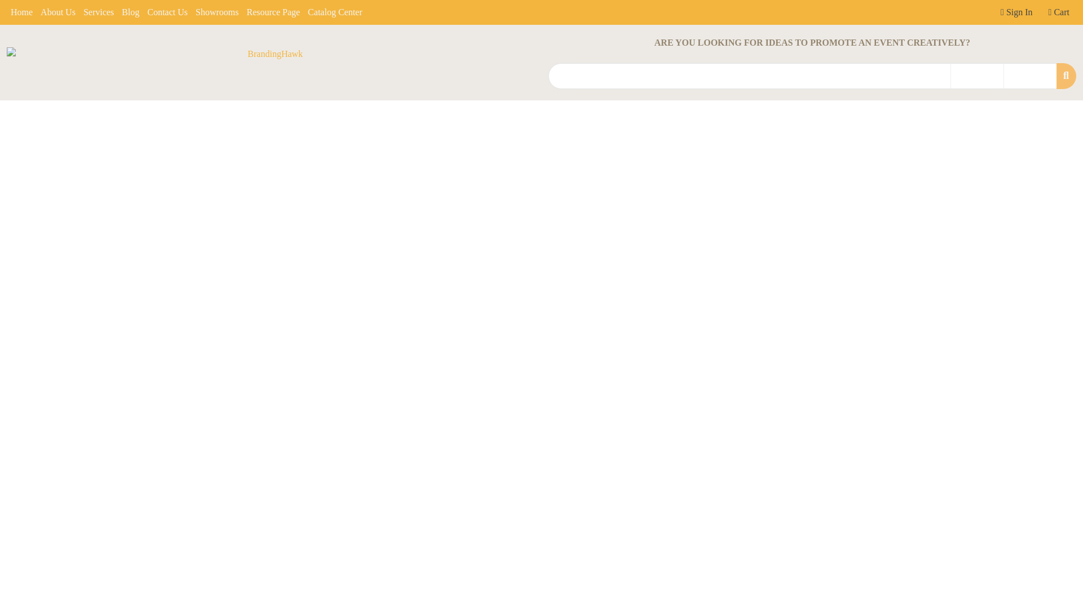 This screenshot has width=1083, height=609. Describe the element at coordinates (335, 12) in the screenshot. I see `Catalog Center` at that location.